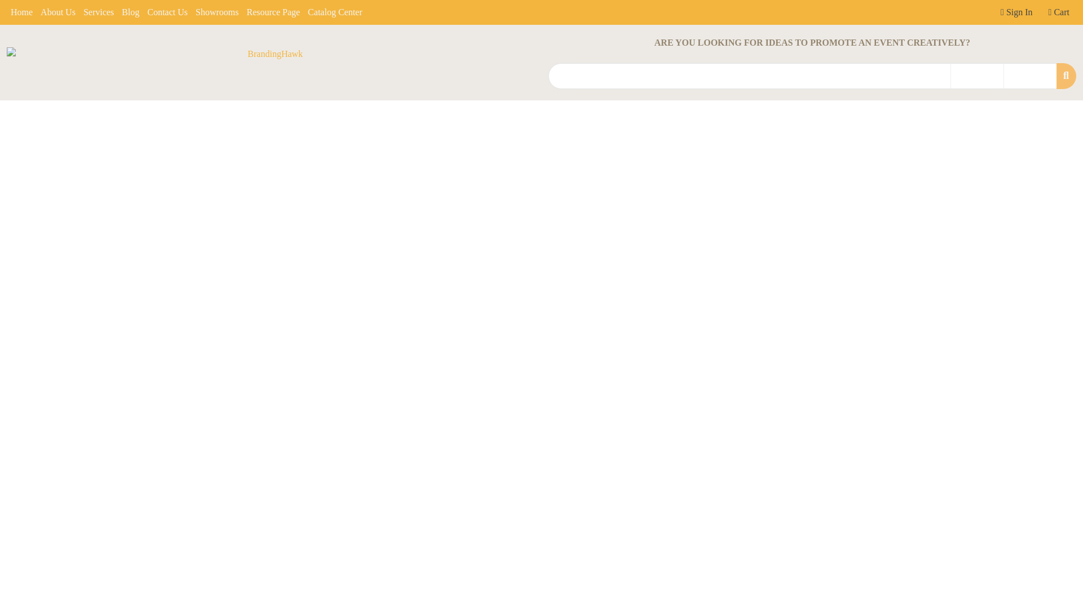 This screenshot has width=1083, height=609. Describe the element at coordinates (335, 12) in the screenshot. I see `Catalog Center` at that location.